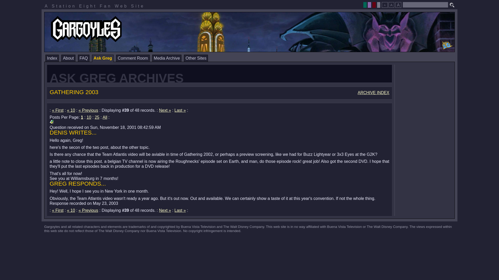 Image resolution: width=499 pixels, height=280 pixels. Describe the element at coordinates (385, 5) in the screenshot. I see `Small Font Size` at that location.